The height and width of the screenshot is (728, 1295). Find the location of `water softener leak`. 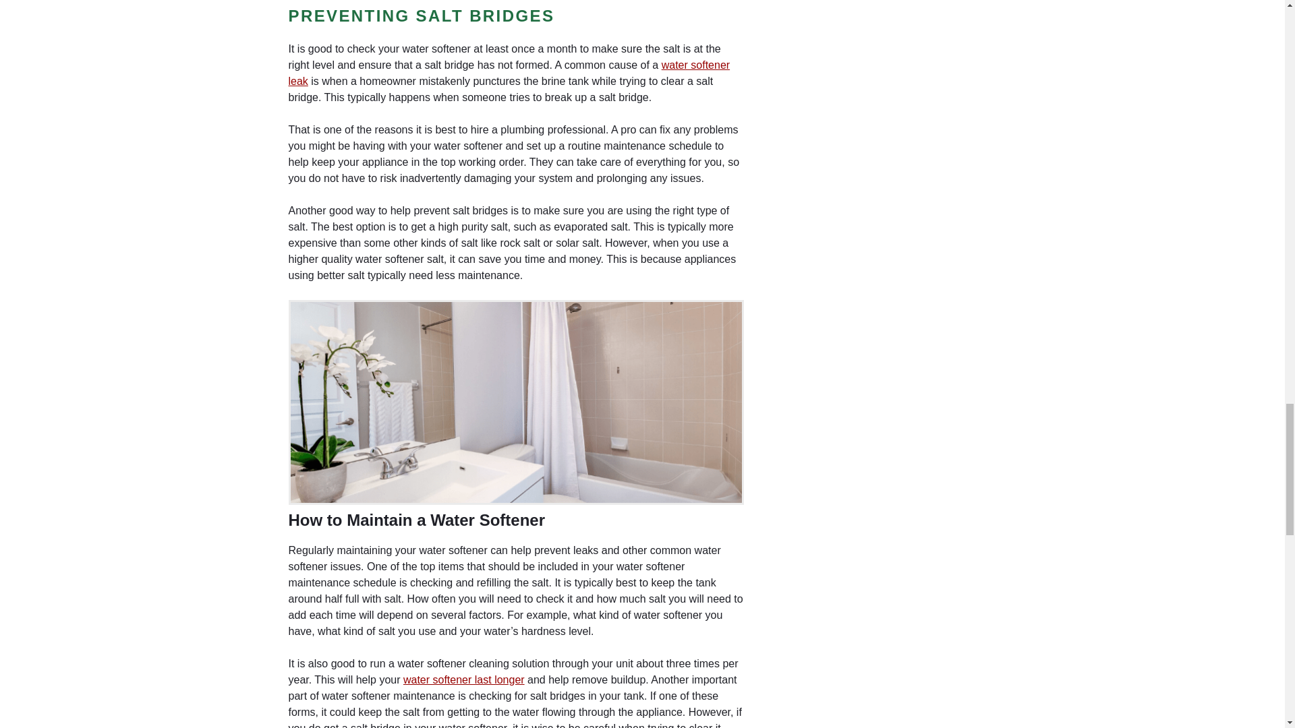

water softener leak is located at coordinates (509, 73).